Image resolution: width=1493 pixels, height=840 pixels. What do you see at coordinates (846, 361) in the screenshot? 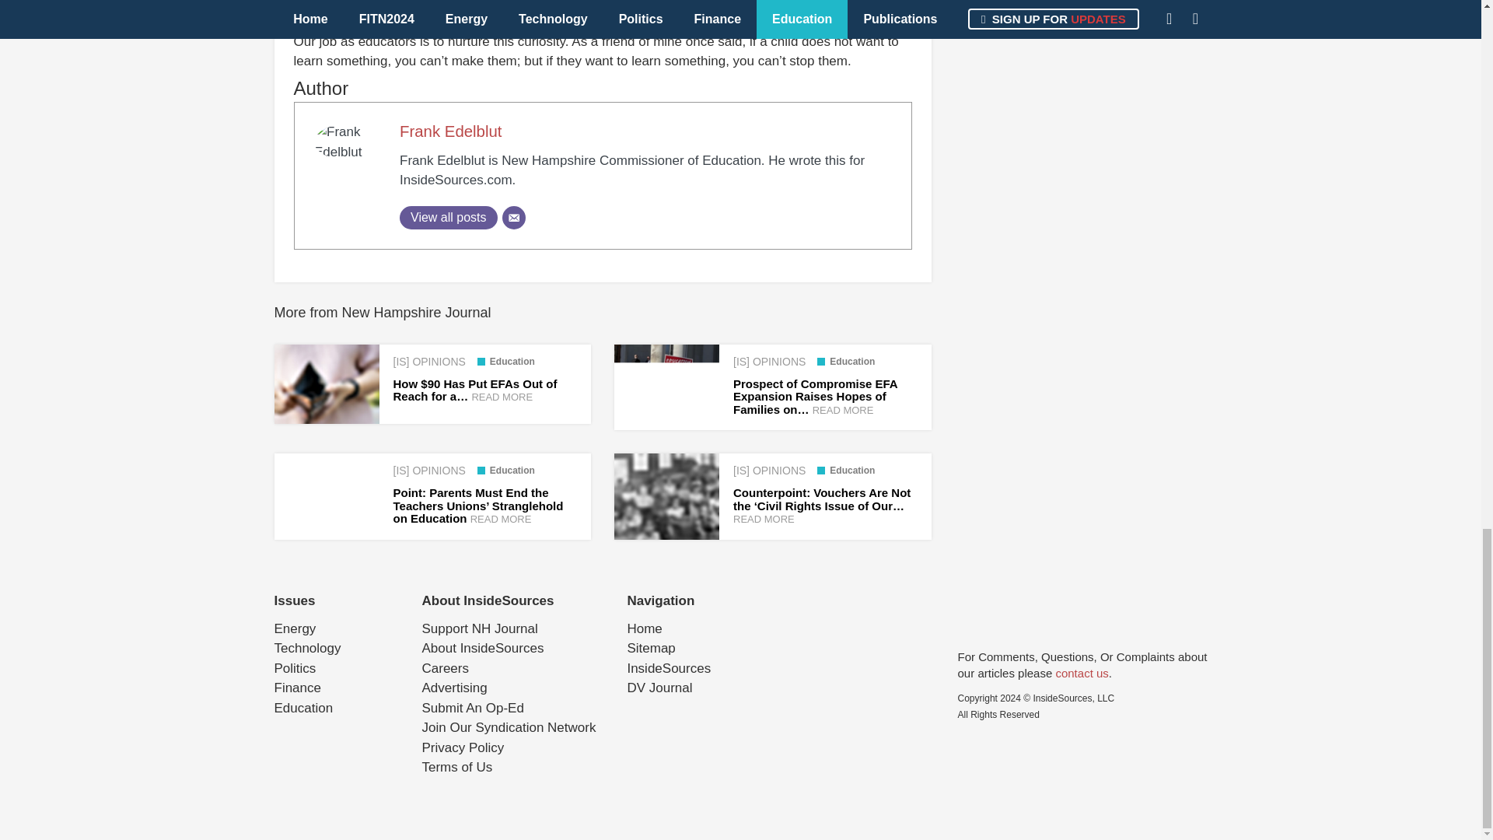
I see `Education` at bounding box center [846, 361].